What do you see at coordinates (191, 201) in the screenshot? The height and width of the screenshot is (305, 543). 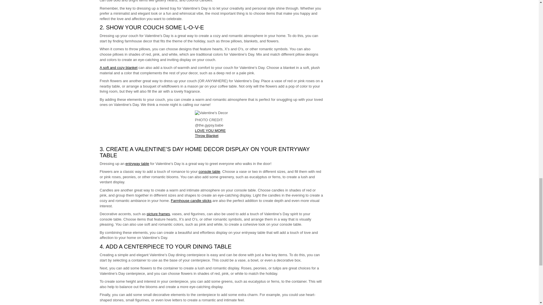 I see `Farmhouse candle sticks` at bounding box center [191, 201].